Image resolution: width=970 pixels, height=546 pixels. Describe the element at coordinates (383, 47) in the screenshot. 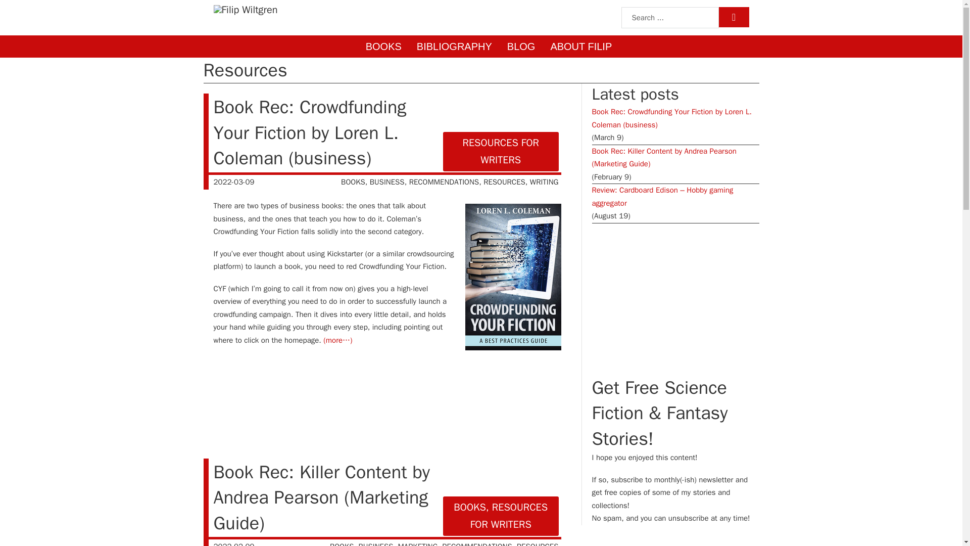

I see `BOOKS` at that location.